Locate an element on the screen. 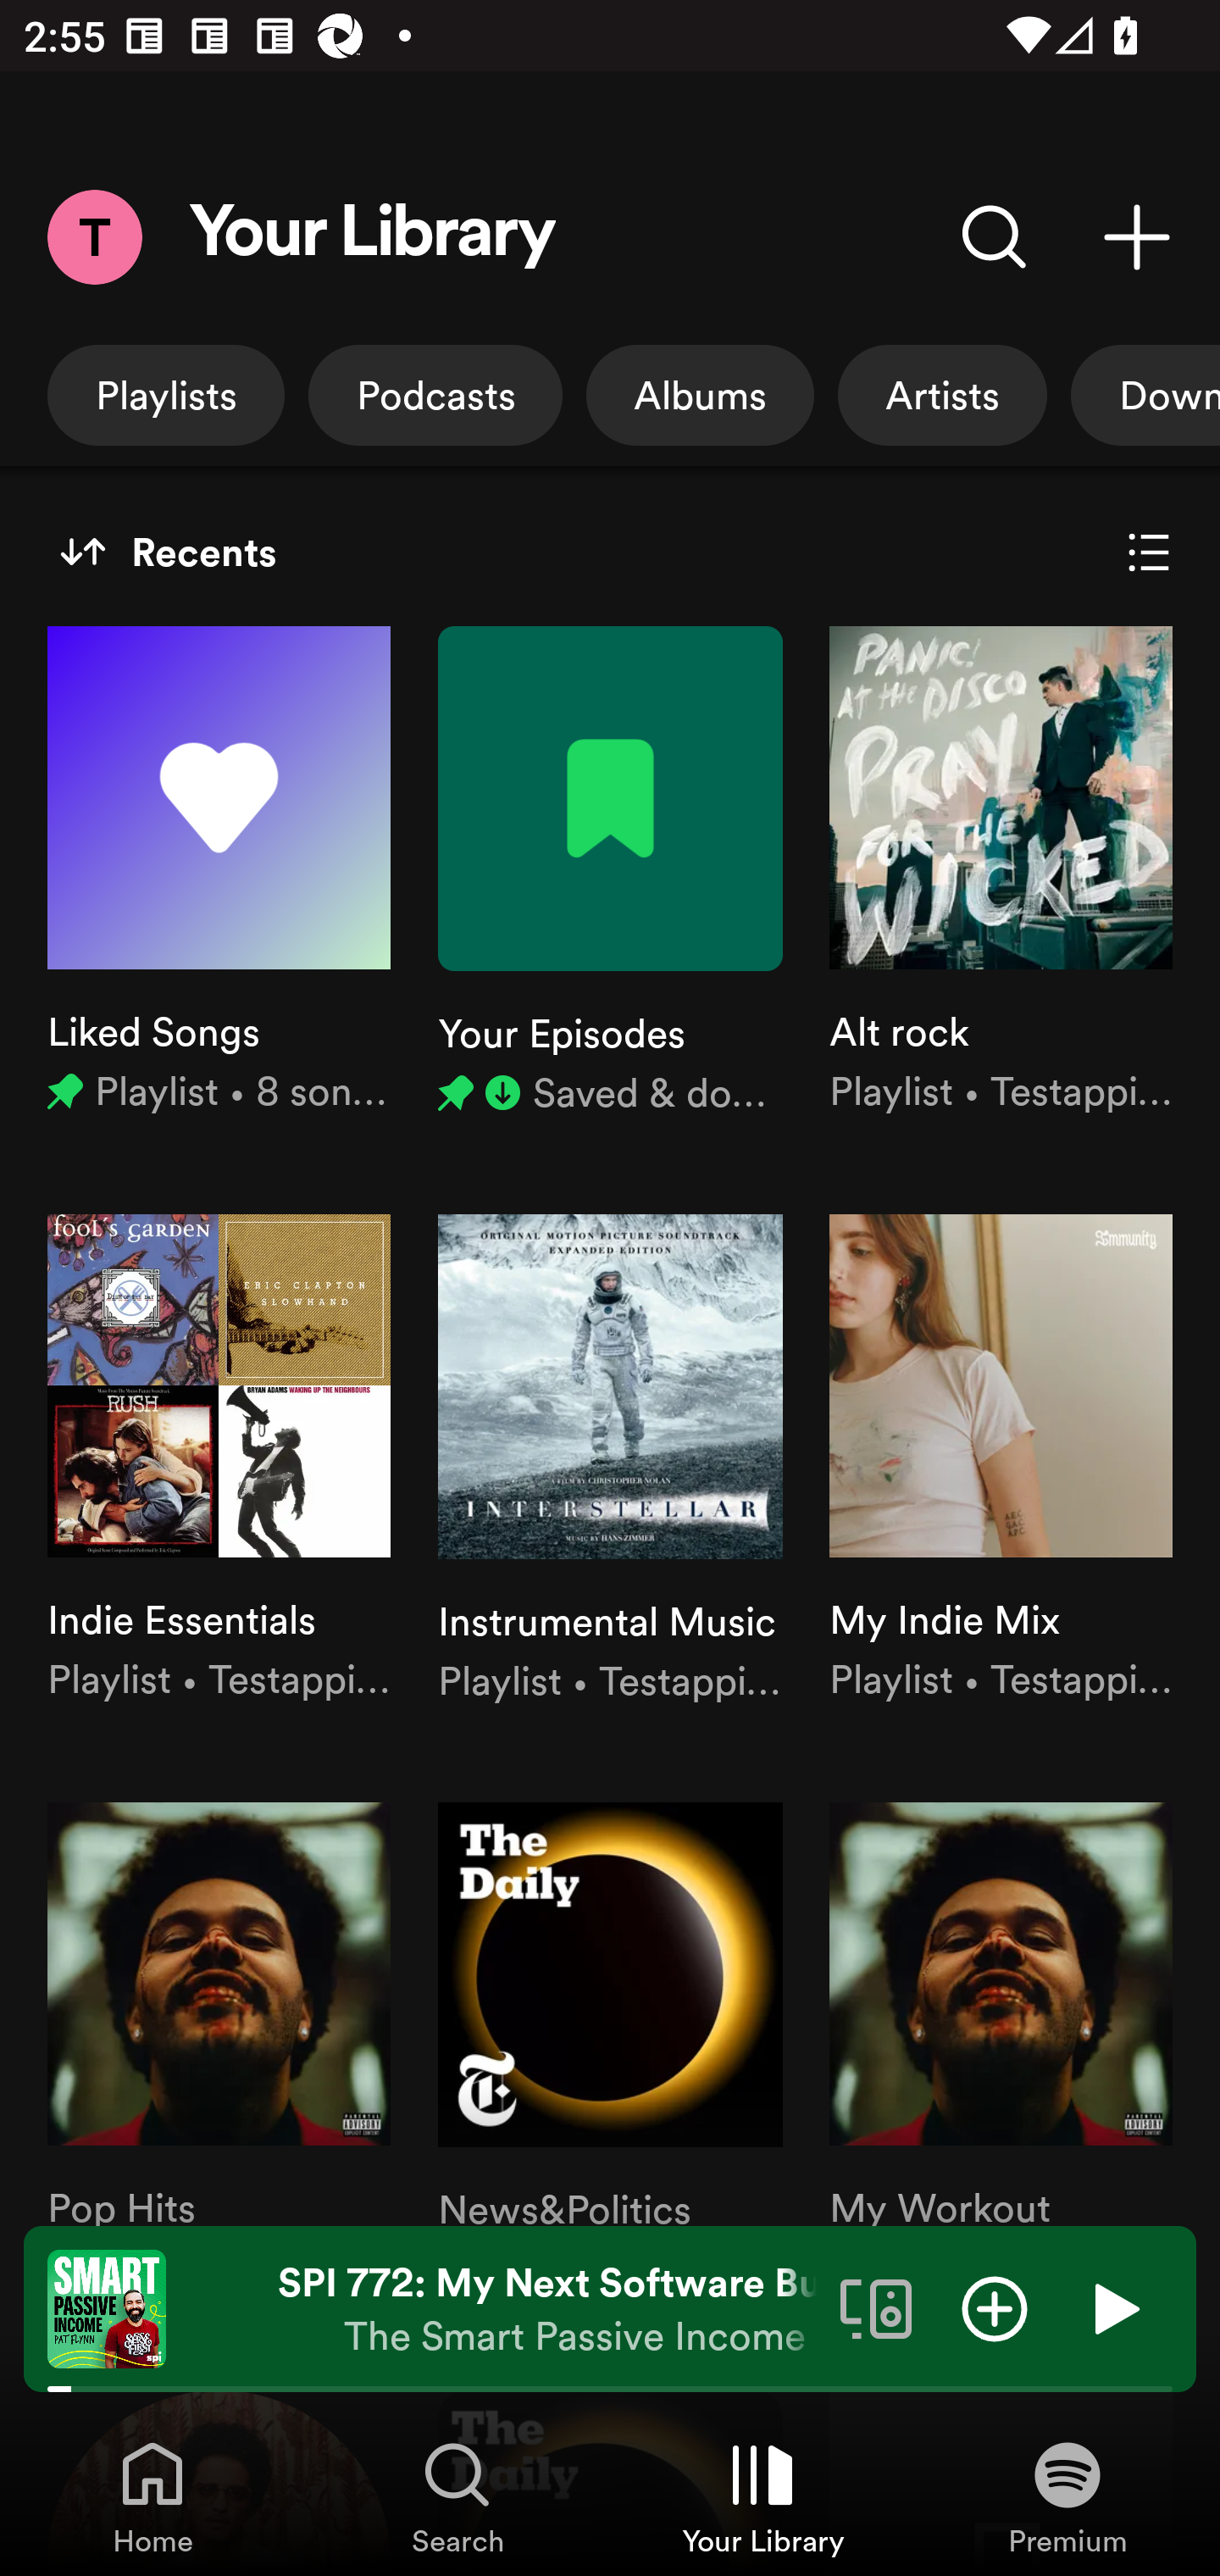  The cover art of the currently playing track is located at coordinates (107, 2307).